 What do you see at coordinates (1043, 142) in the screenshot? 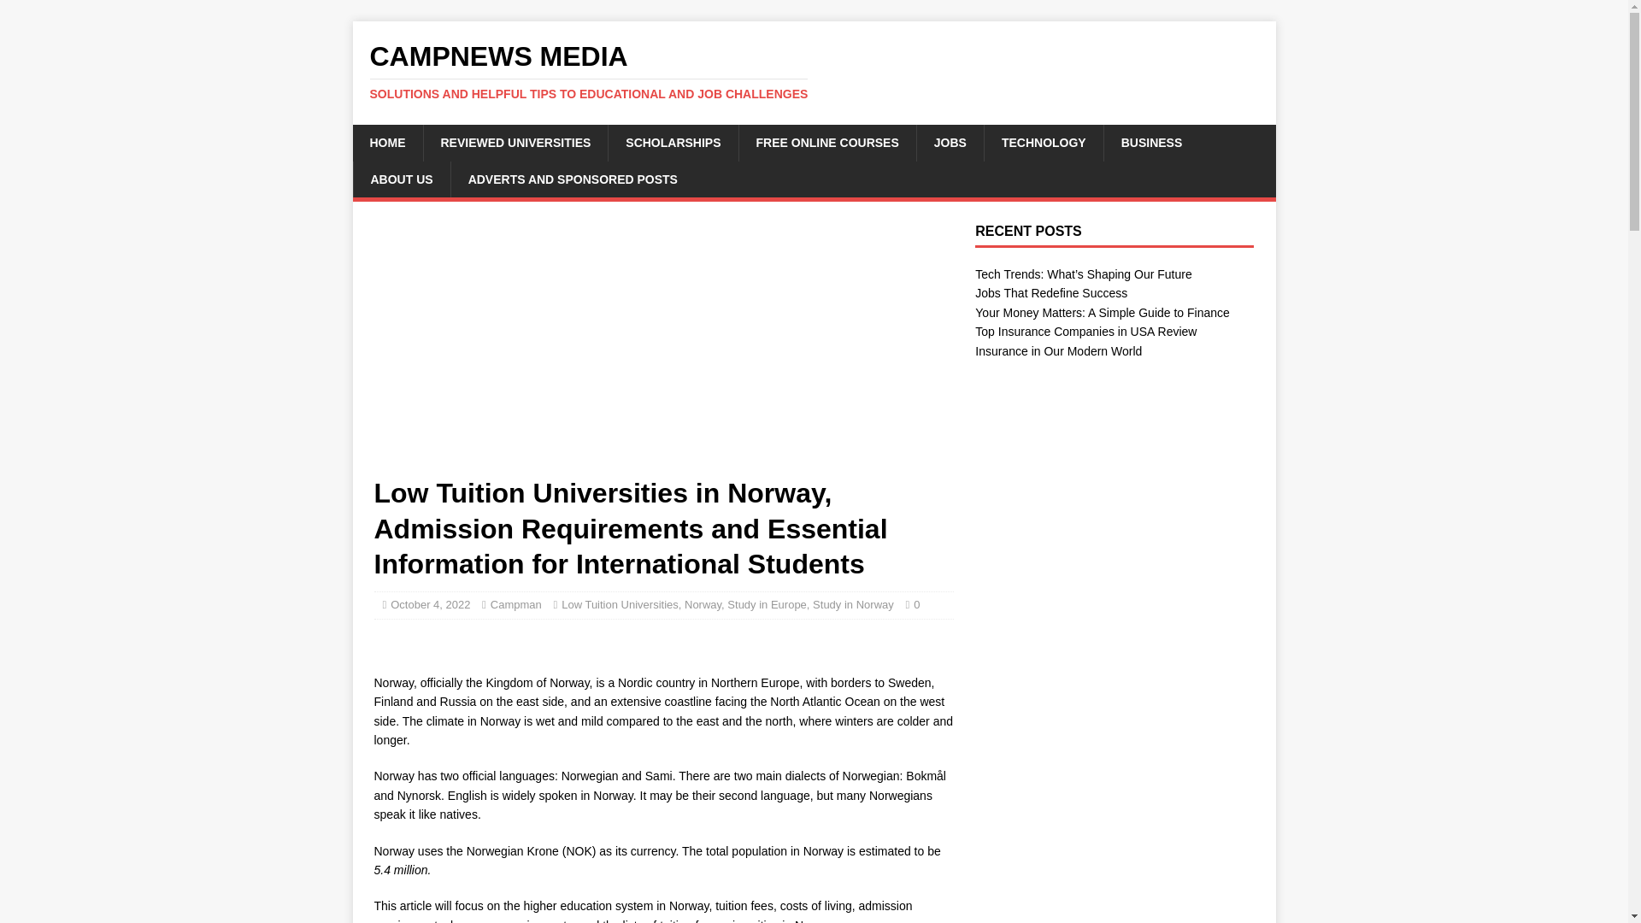
I see `TECHNOLOGY` at bounding box center [1043, 142].